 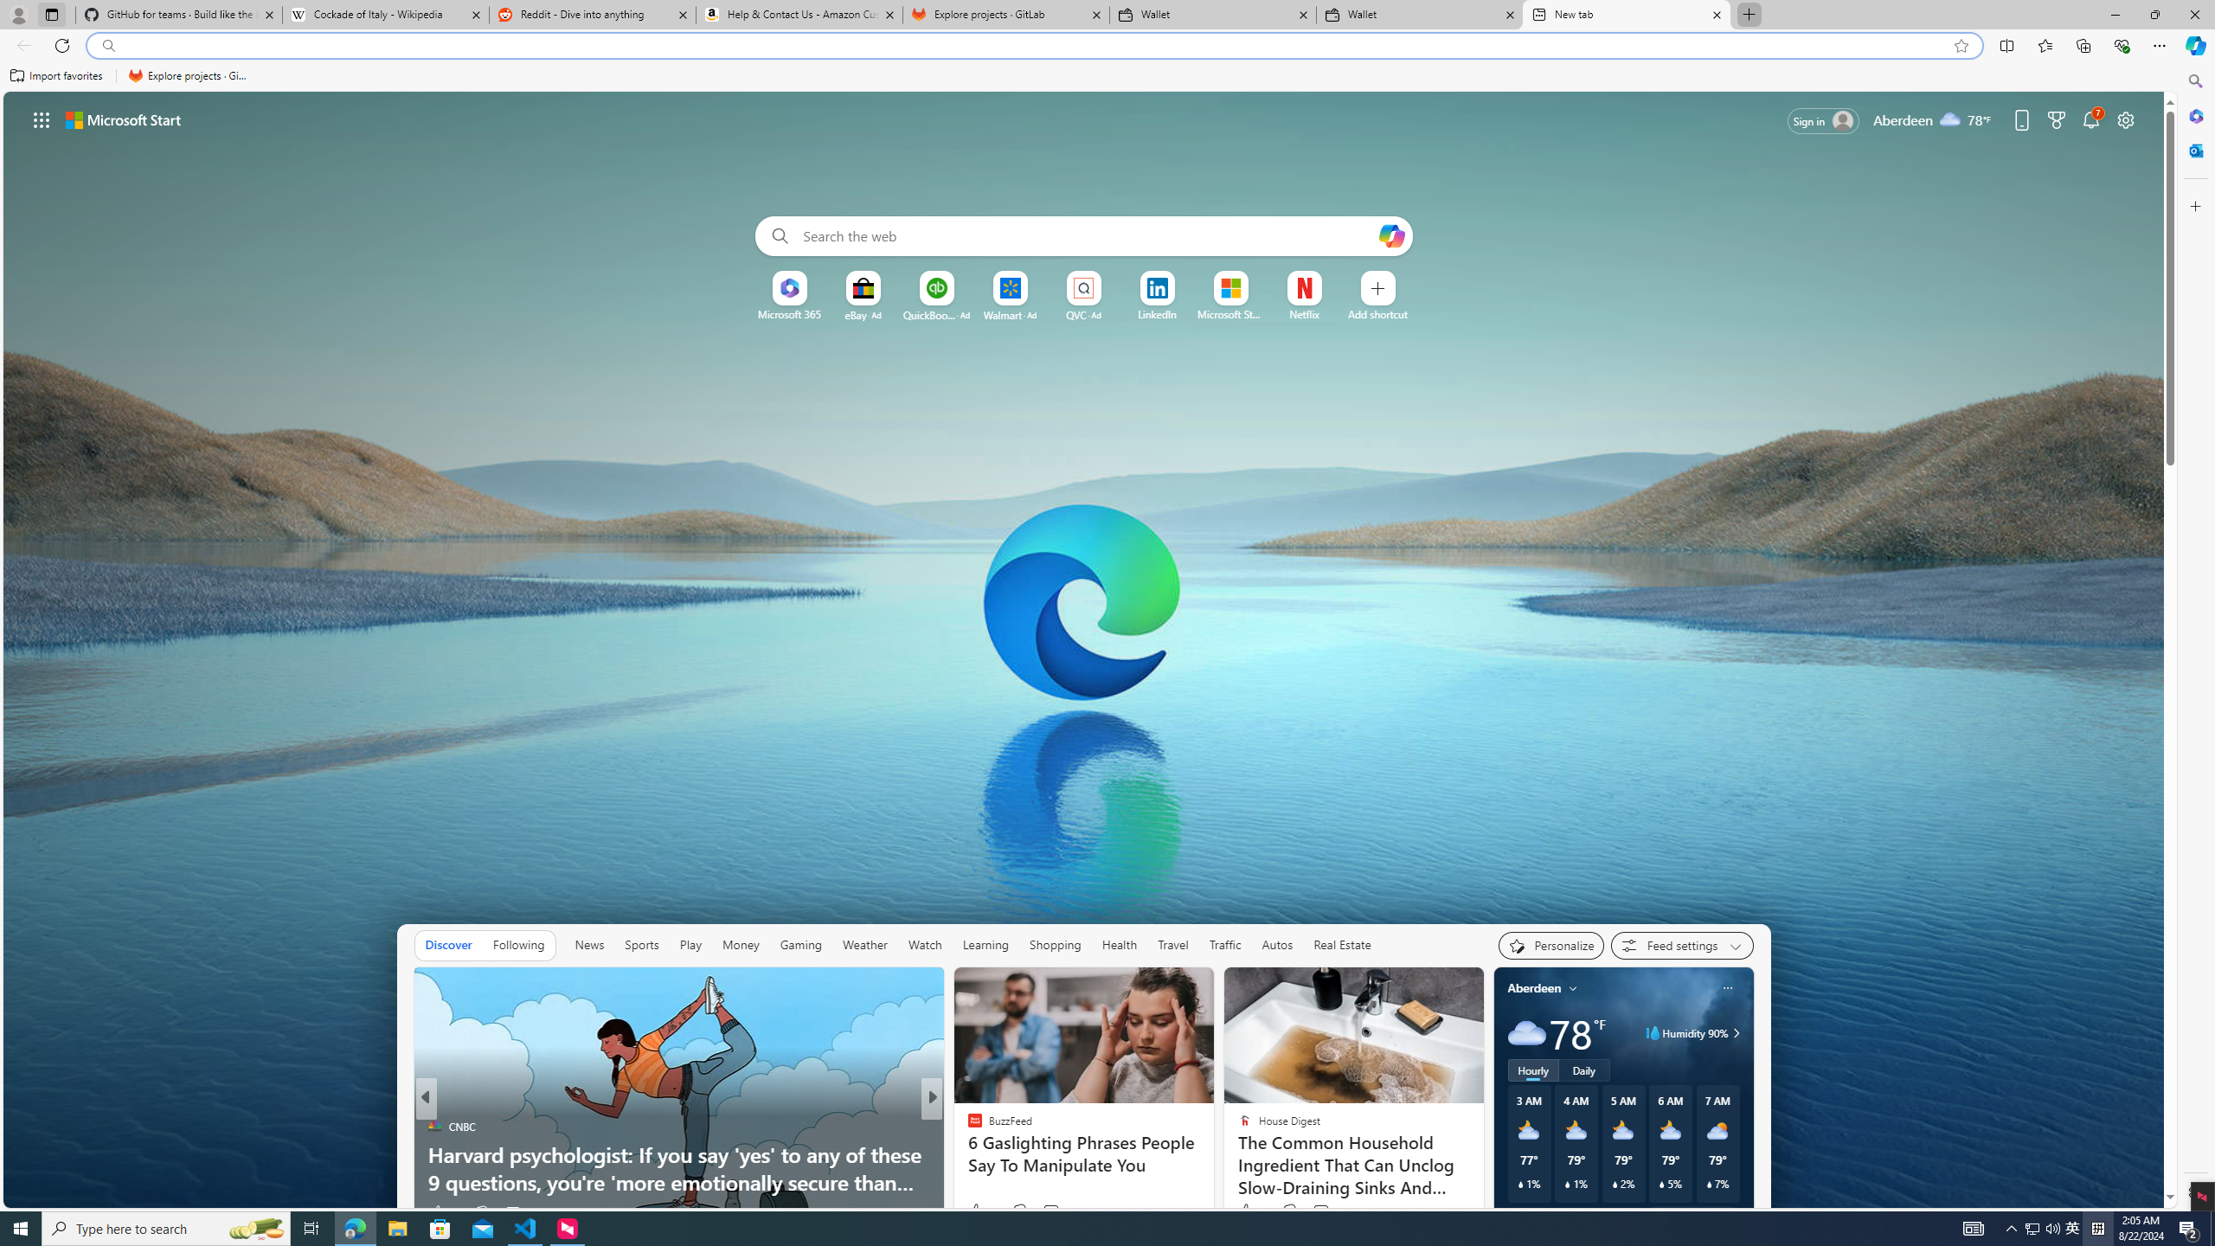 What do you see at coordinates (789, 288) in the screenshot?
I see `To get missing image descriptions, open the context menu.` at bounding box center [789, 288].